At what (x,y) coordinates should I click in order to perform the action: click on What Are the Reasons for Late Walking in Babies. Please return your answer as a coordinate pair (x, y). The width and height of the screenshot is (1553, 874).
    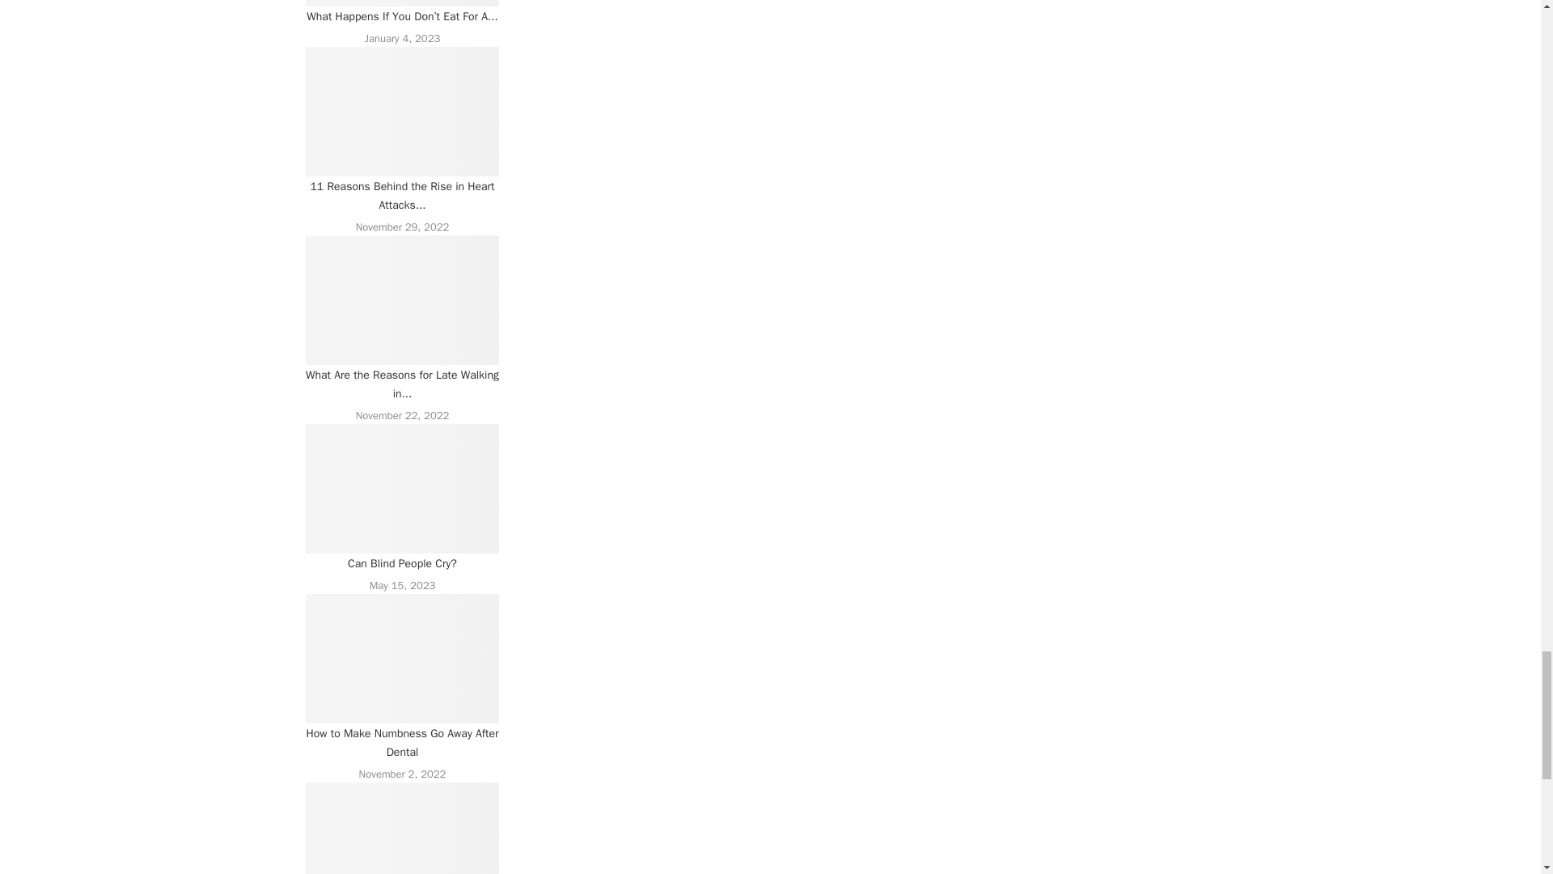
    Looking at the image, I should click on (403, 299).